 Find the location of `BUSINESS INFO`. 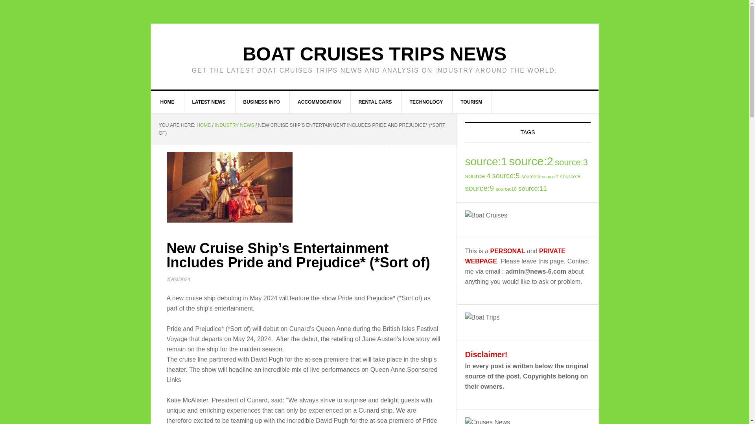

BUSINESS INFO is located at coordinates (262, 102).